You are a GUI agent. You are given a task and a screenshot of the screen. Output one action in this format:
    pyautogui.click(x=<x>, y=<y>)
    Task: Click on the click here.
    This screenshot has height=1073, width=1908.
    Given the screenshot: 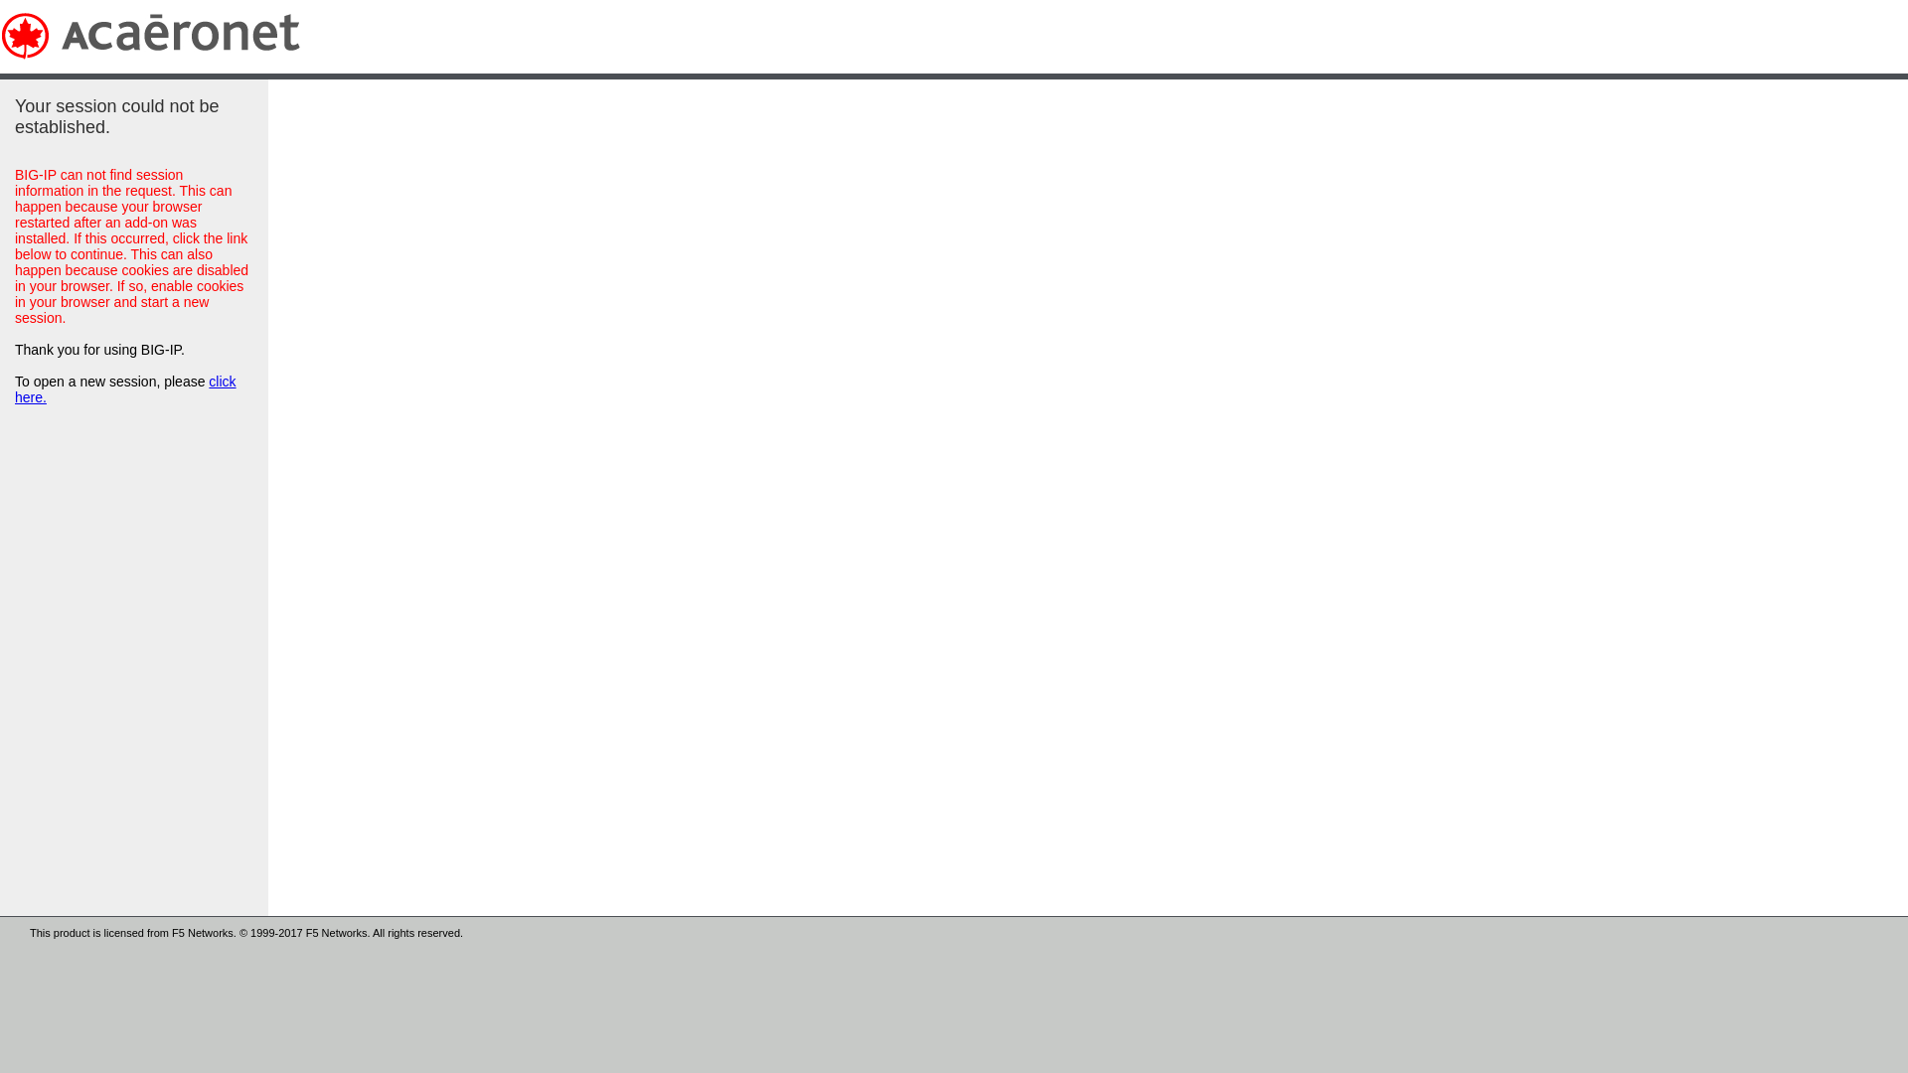 What is the action you would take?
    pyautogui.click(x=125, y=389)
    